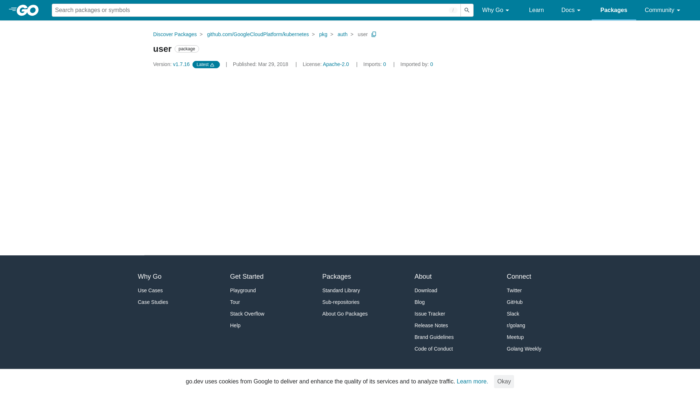 This screenshot has width=700, height=394. Describe the element at coordinates (497, 10) in the screenshot. I see `Why Go` at that location.